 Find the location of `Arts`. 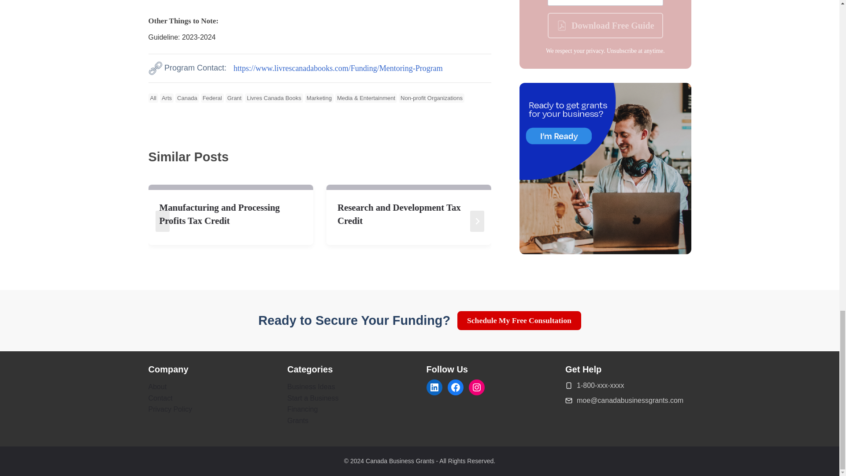

Arts is located at coordinates (167, 98).